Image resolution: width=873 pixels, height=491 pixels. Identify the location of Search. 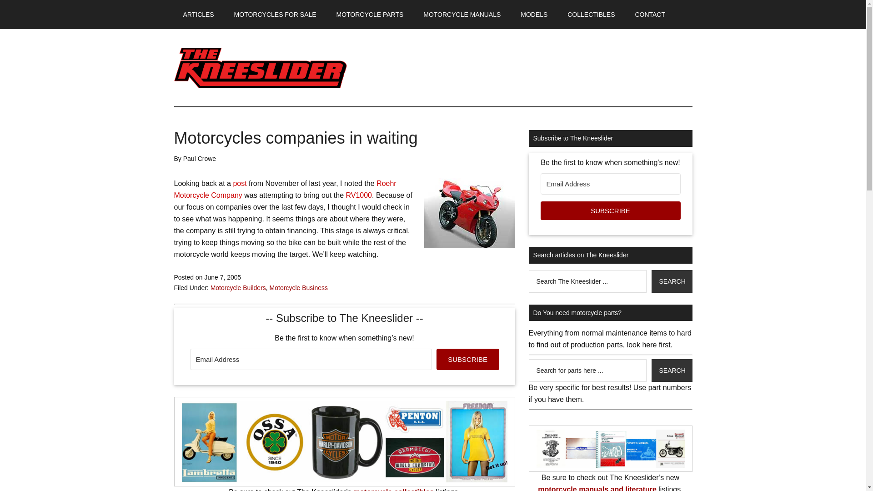
(672, 370).